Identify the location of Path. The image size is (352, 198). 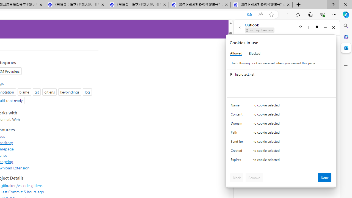
(238, 134).